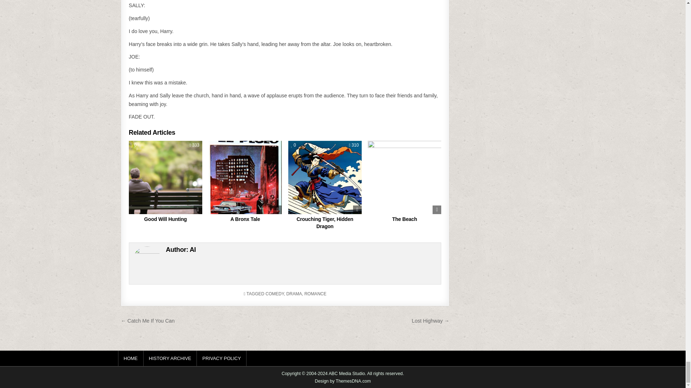  What do you see at coordinates (245, 219) in the screenshot?
I see `A Bronx Tale` at bounding box center [245, 219].